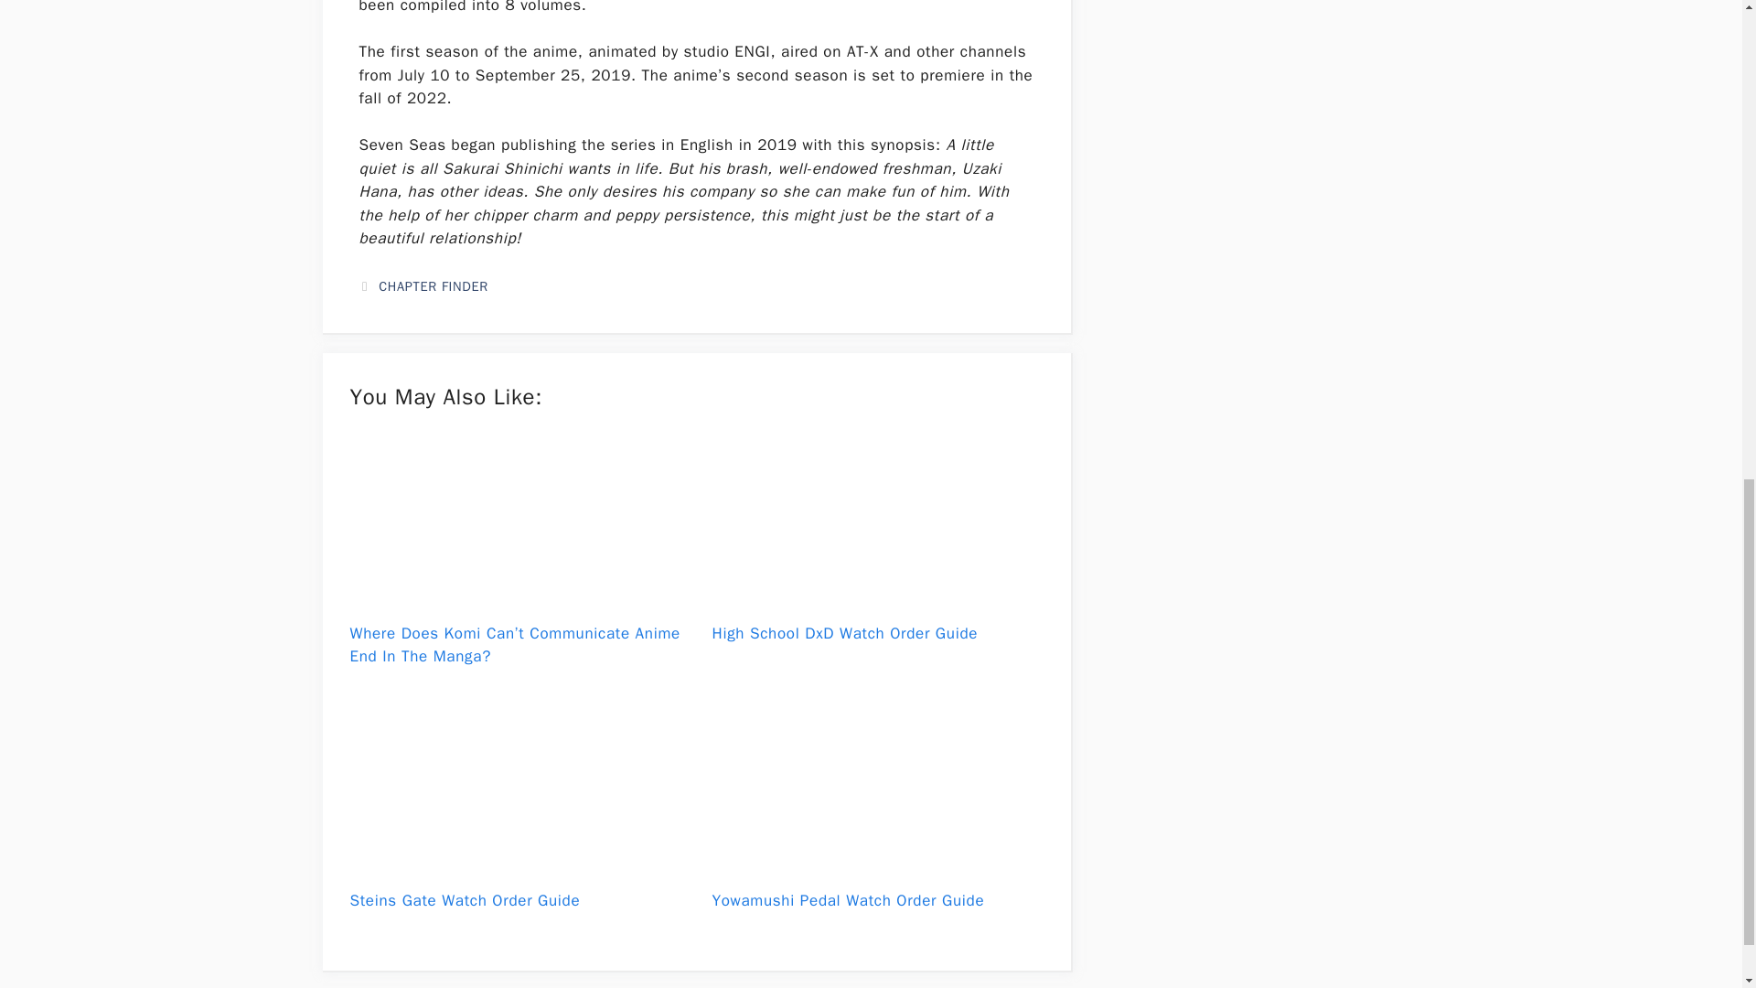 The image size is (1756, 988). I want to click on Steins Gate Watch Order Guide, so click(515, 860).